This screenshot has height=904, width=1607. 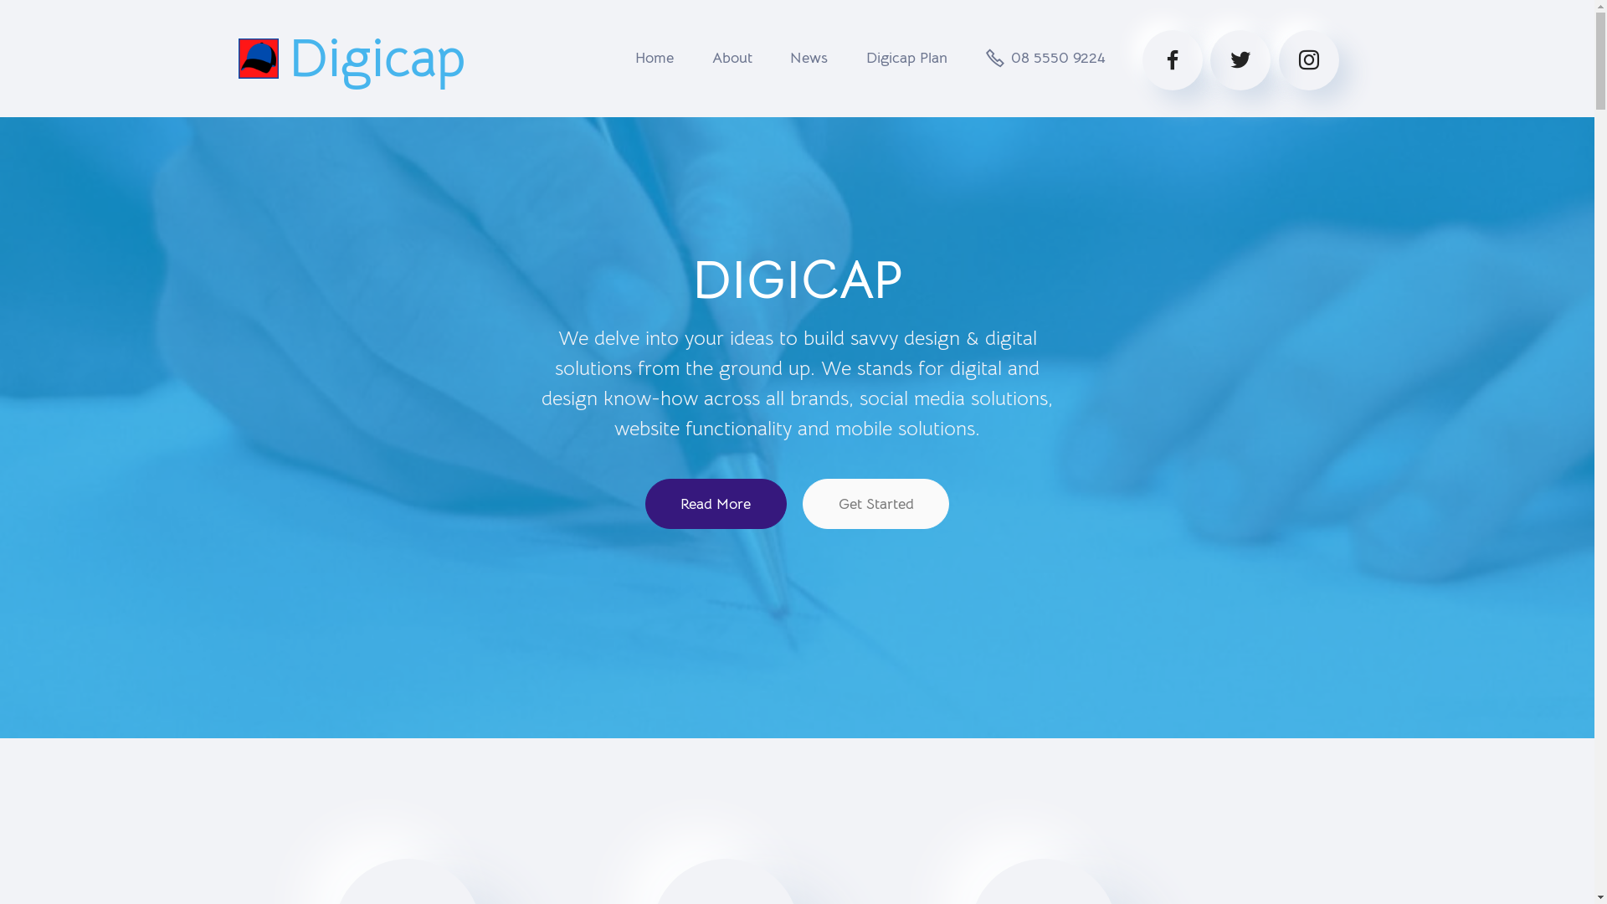 What do you see at coordinates (377, 59) in the screenshot?
I see `Digicap` at bounding box center [377, 59].